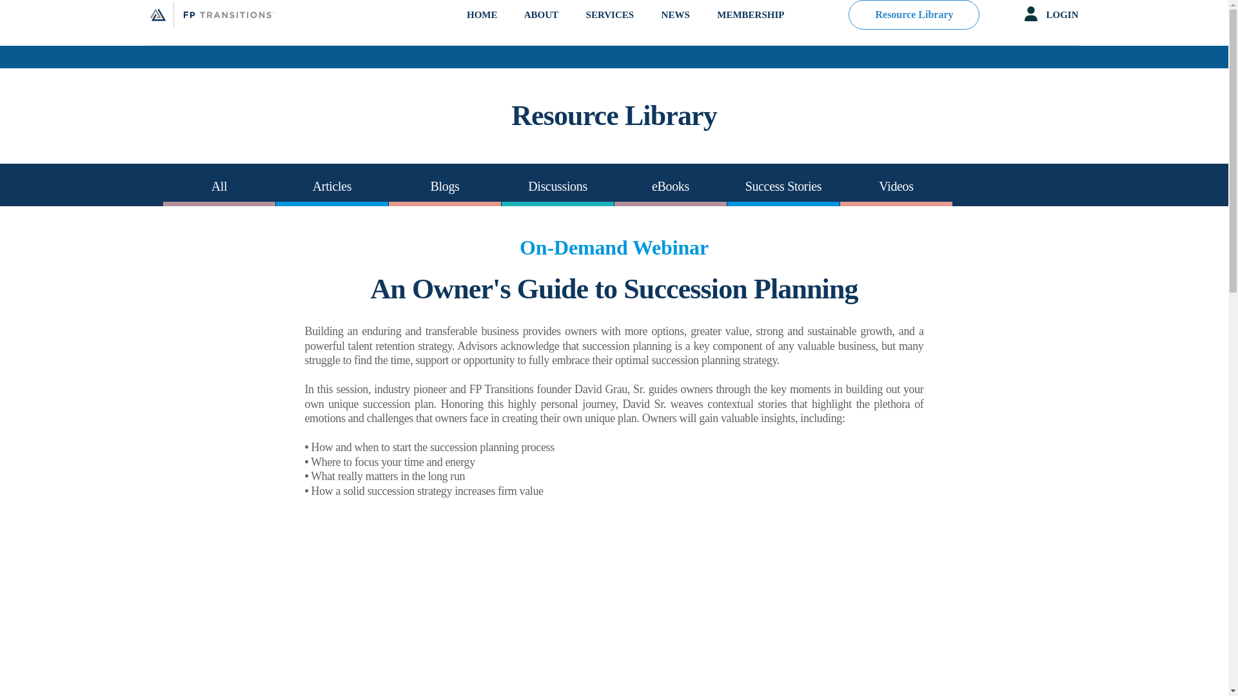  What do you see at coordinates (610, 27) in the screenshot?
I see `SERVICES` at bounding box center [610, 27].